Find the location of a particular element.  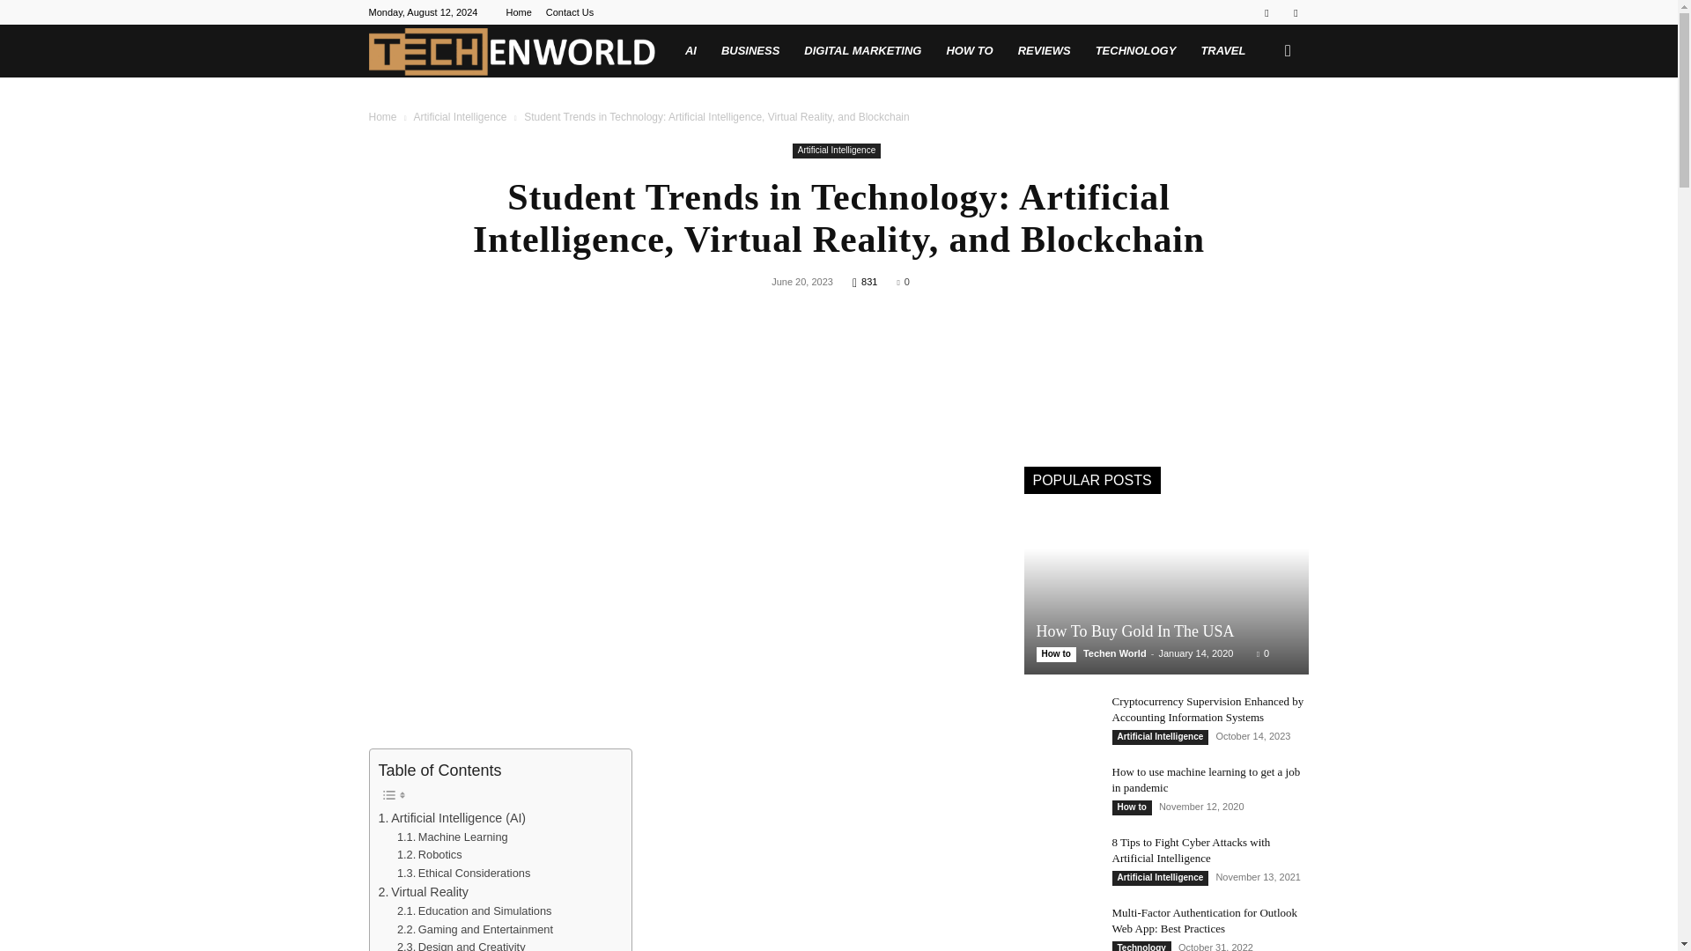

HOW TO is located at coordinates (969, 51).